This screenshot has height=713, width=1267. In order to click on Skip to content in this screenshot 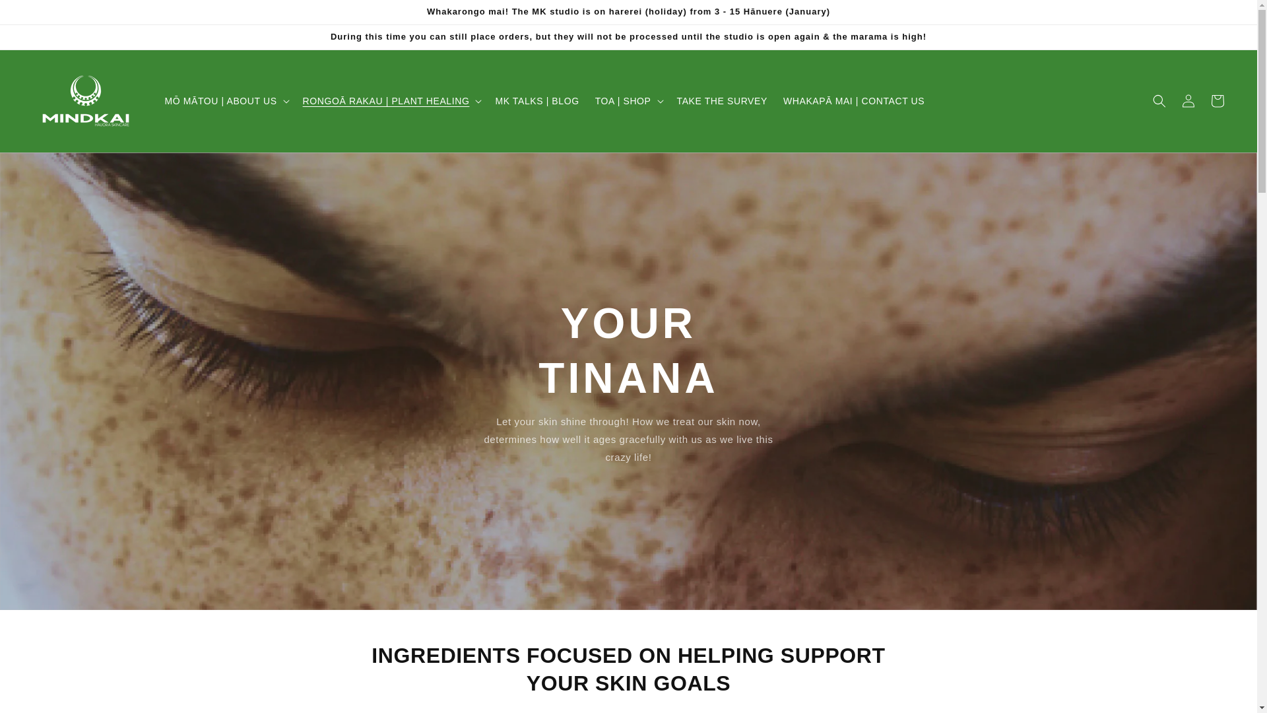, I will do `click(40, 15)`.